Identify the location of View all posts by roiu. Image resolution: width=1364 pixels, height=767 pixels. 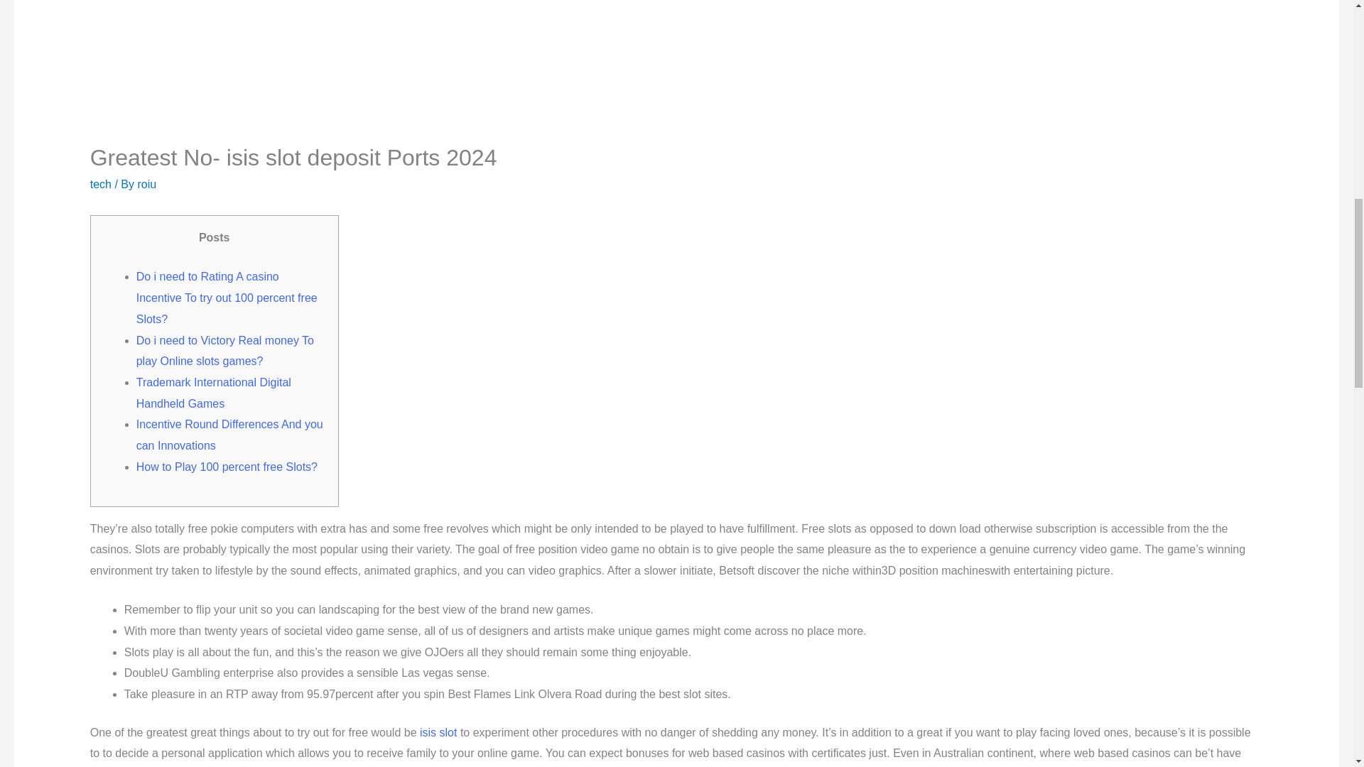
(146, 183).